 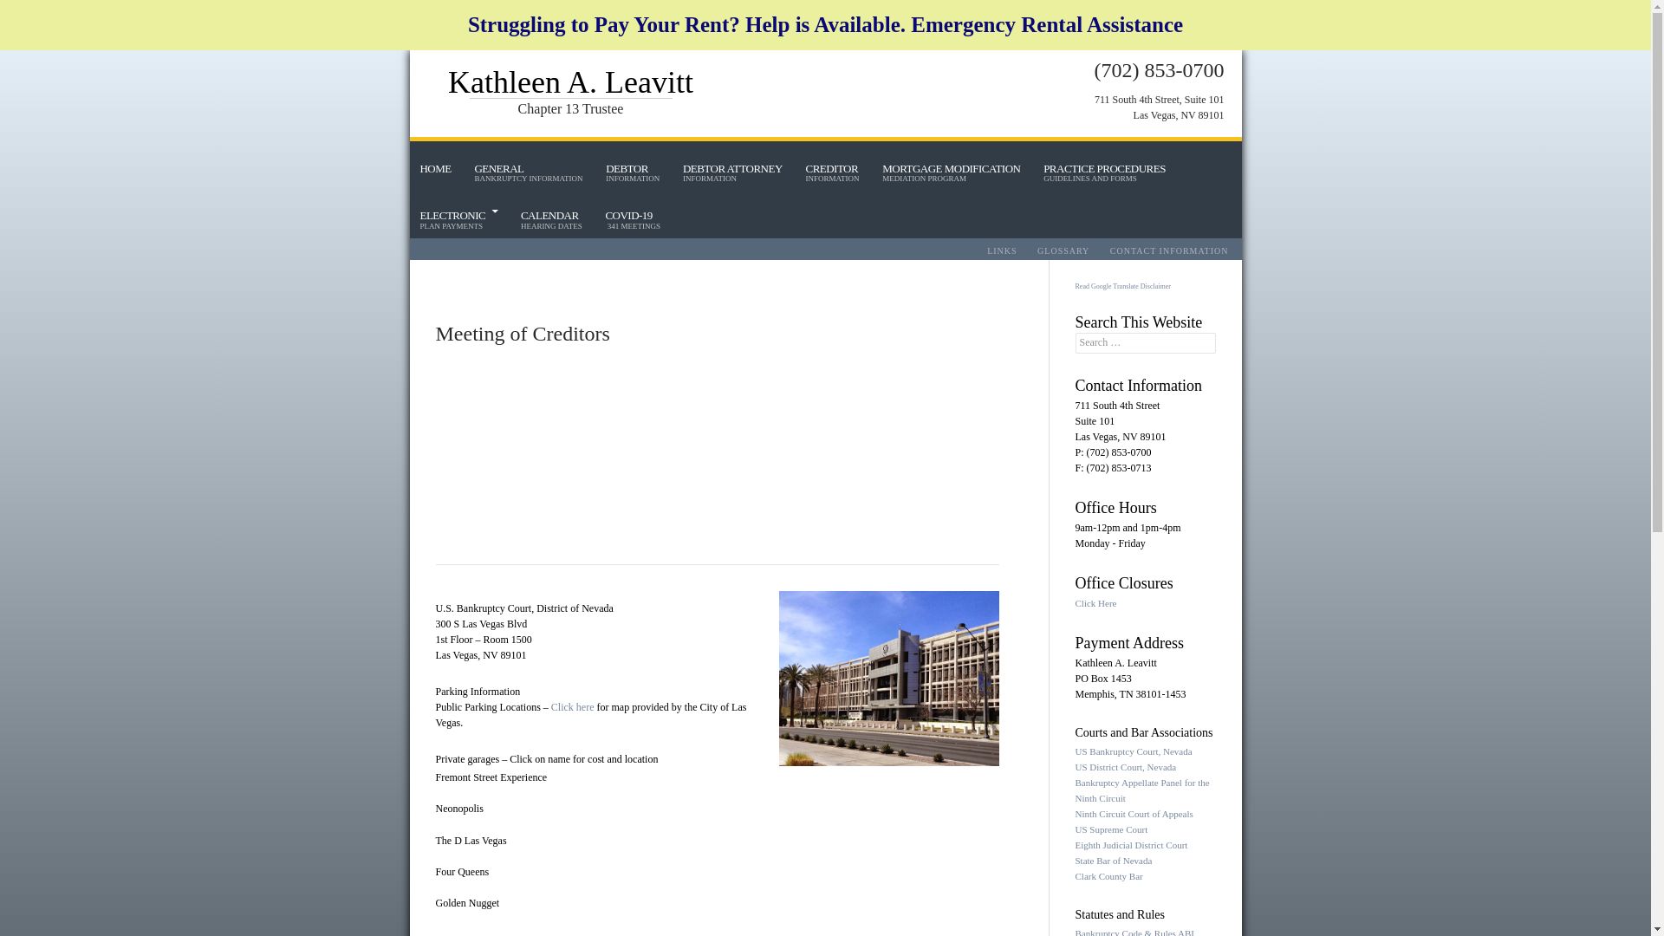 What do you see at coordinates (1121, 286) in the screenshot?
I see `Read Google Translate Disclaimer` at bounding box center [1121, 286].